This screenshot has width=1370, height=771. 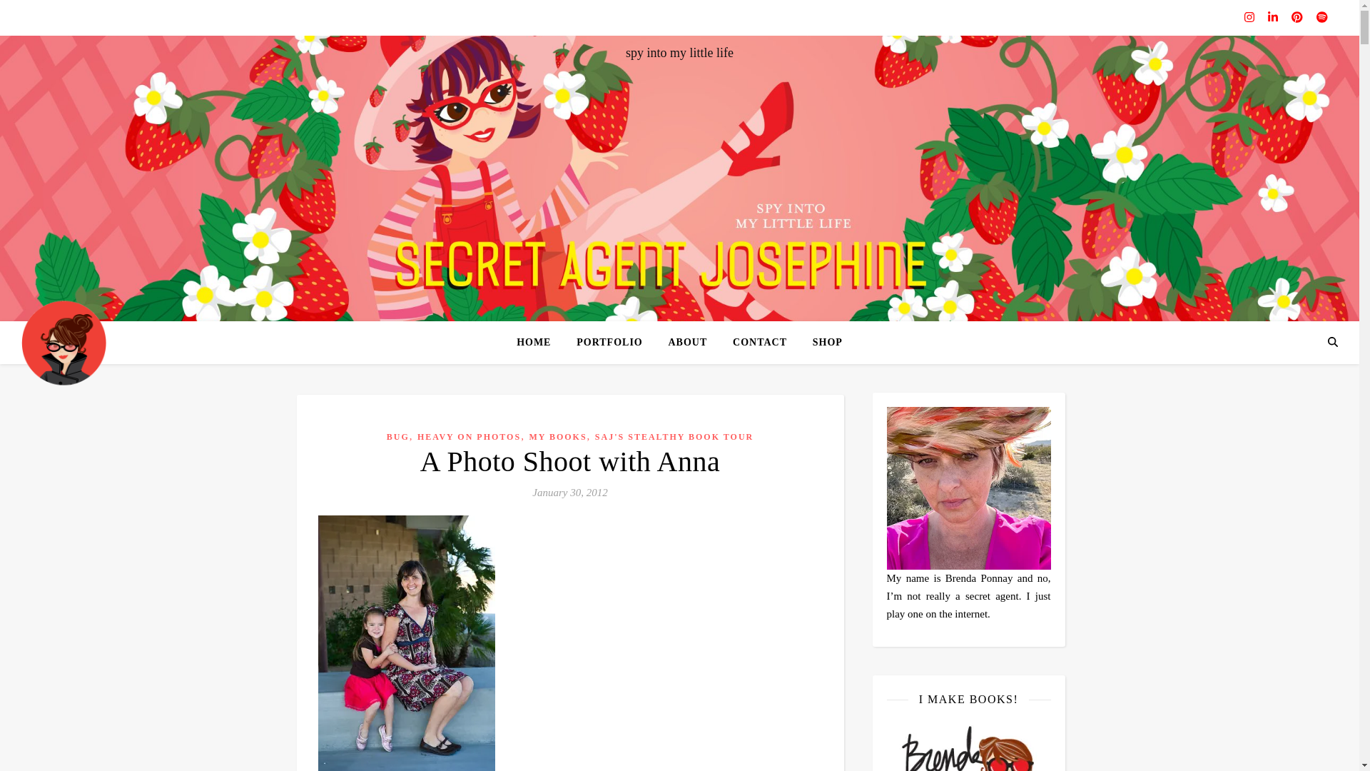 What do you see at coordinates (398, 436) in the screenshot?
I see `BUG` at bounding box center [398, 436].